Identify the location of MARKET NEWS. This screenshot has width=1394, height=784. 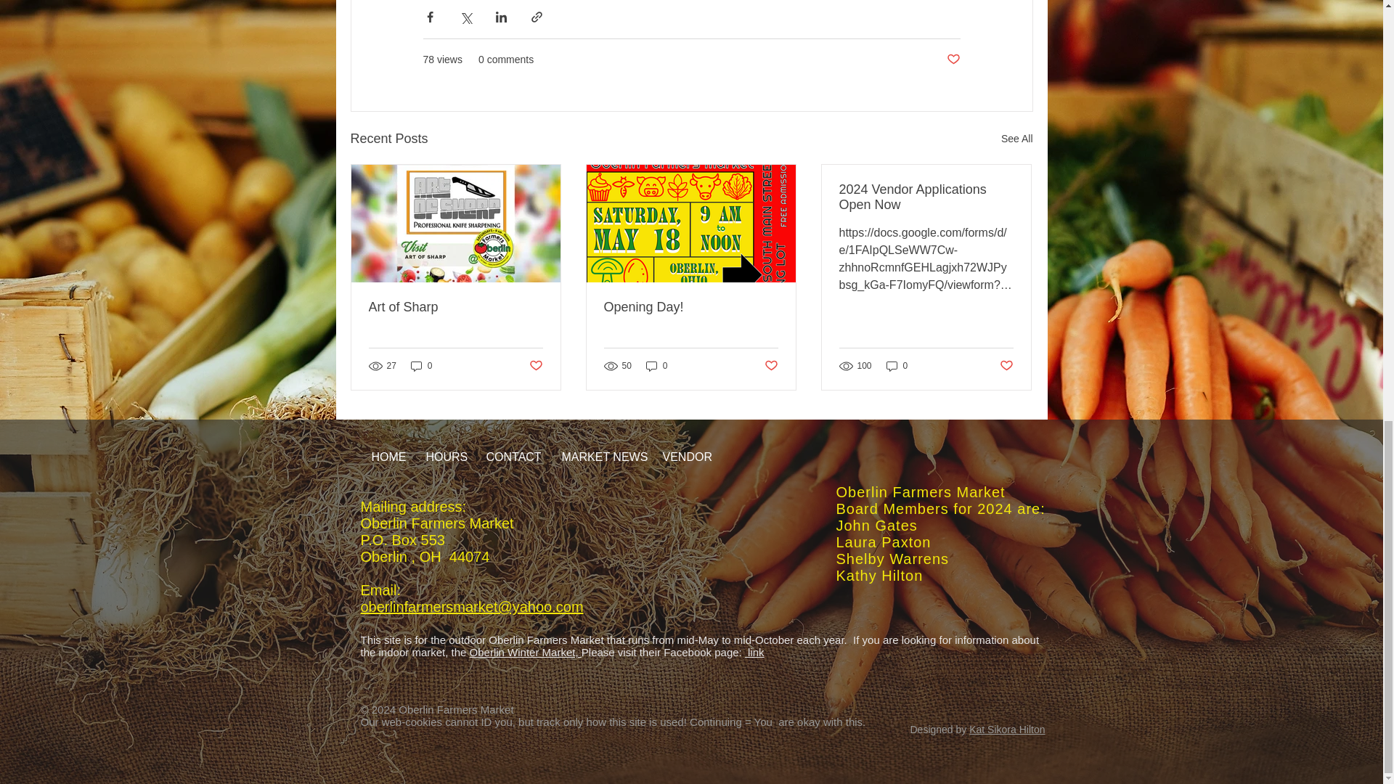
(600, 457).